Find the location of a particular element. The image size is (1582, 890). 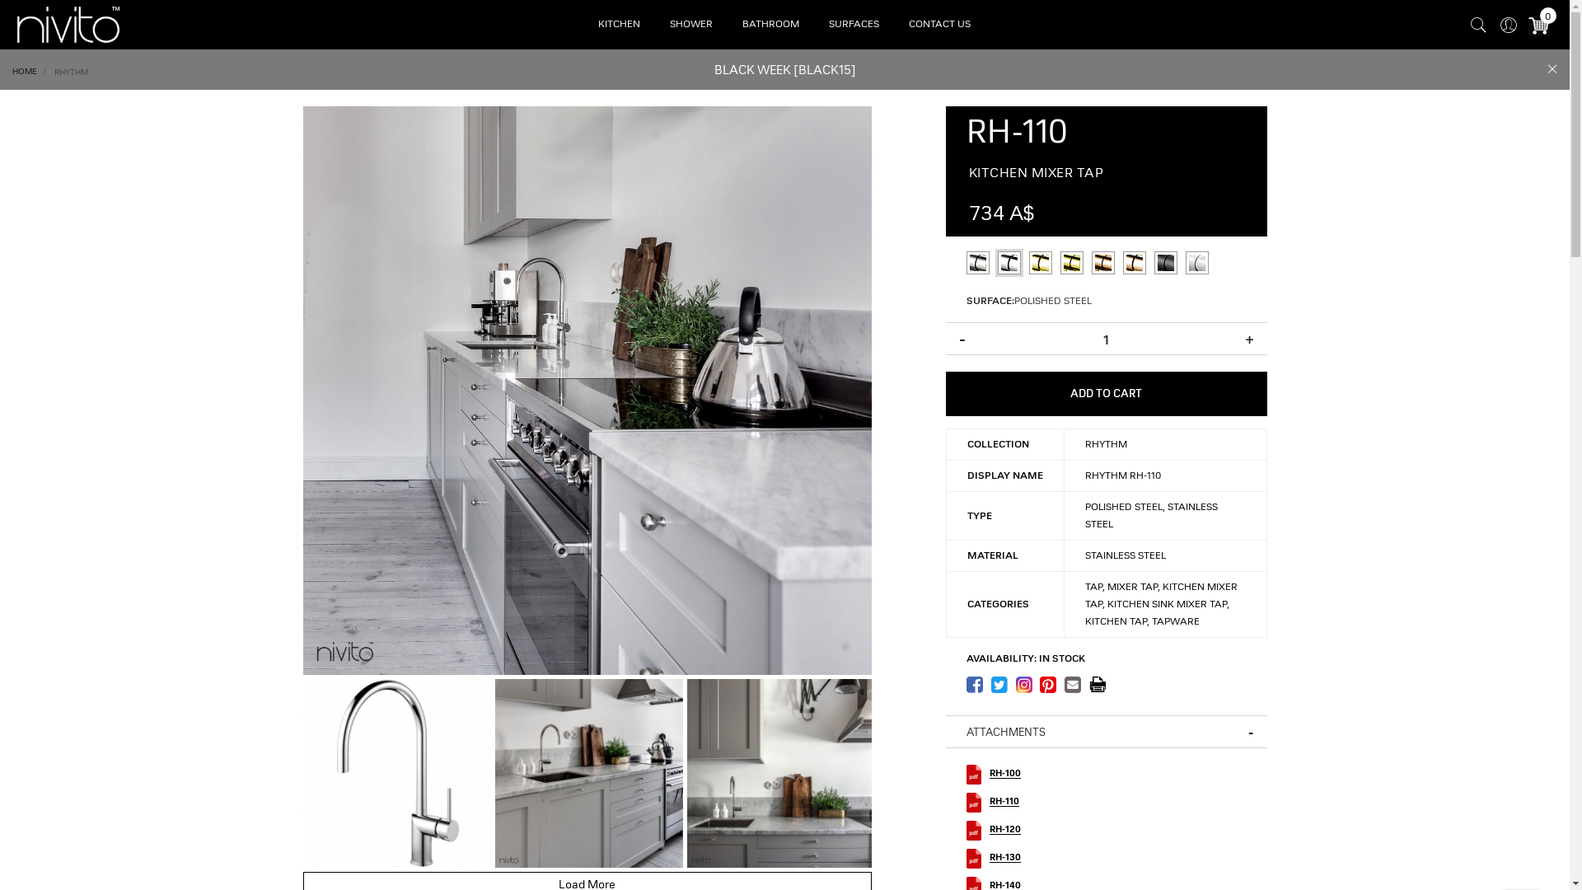

RH-100 is located at coordinates (1004, 704).